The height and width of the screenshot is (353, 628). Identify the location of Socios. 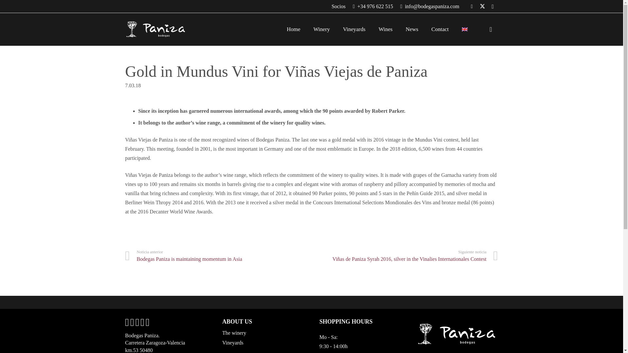
(339, 6).